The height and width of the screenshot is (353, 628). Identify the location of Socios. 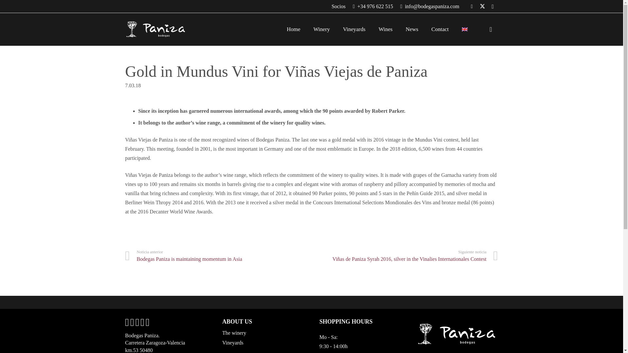
(339, 6).